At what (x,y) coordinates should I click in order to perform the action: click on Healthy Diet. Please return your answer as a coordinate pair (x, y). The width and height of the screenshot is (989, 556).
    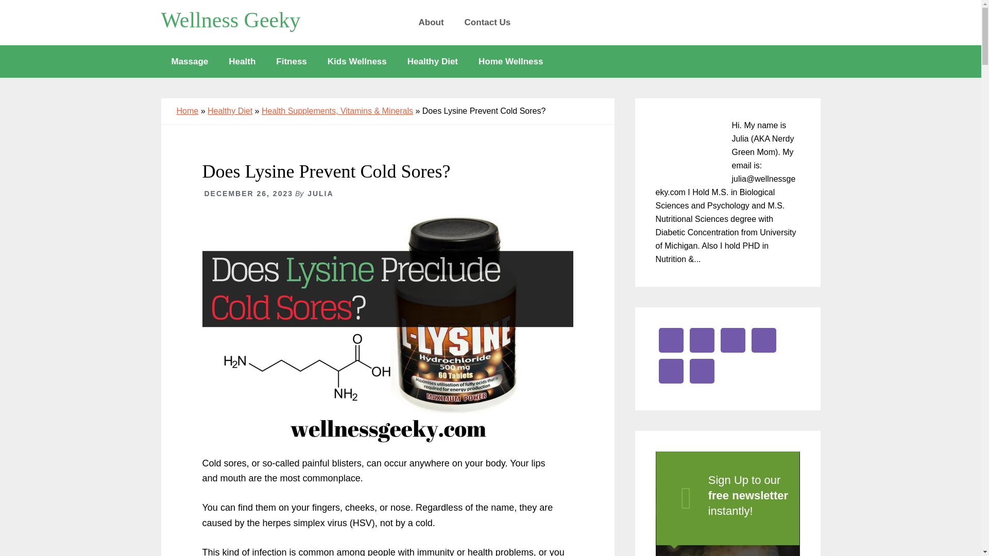
    Looking at the image, I should click on (433, 61).